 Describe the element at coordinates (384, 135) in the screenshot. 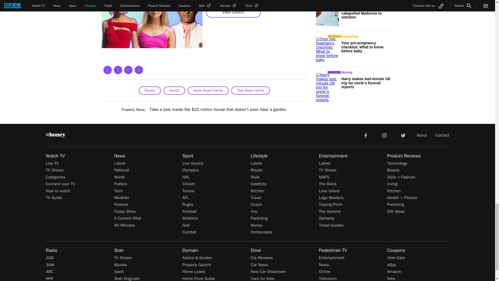

I see `instagram` at that location.